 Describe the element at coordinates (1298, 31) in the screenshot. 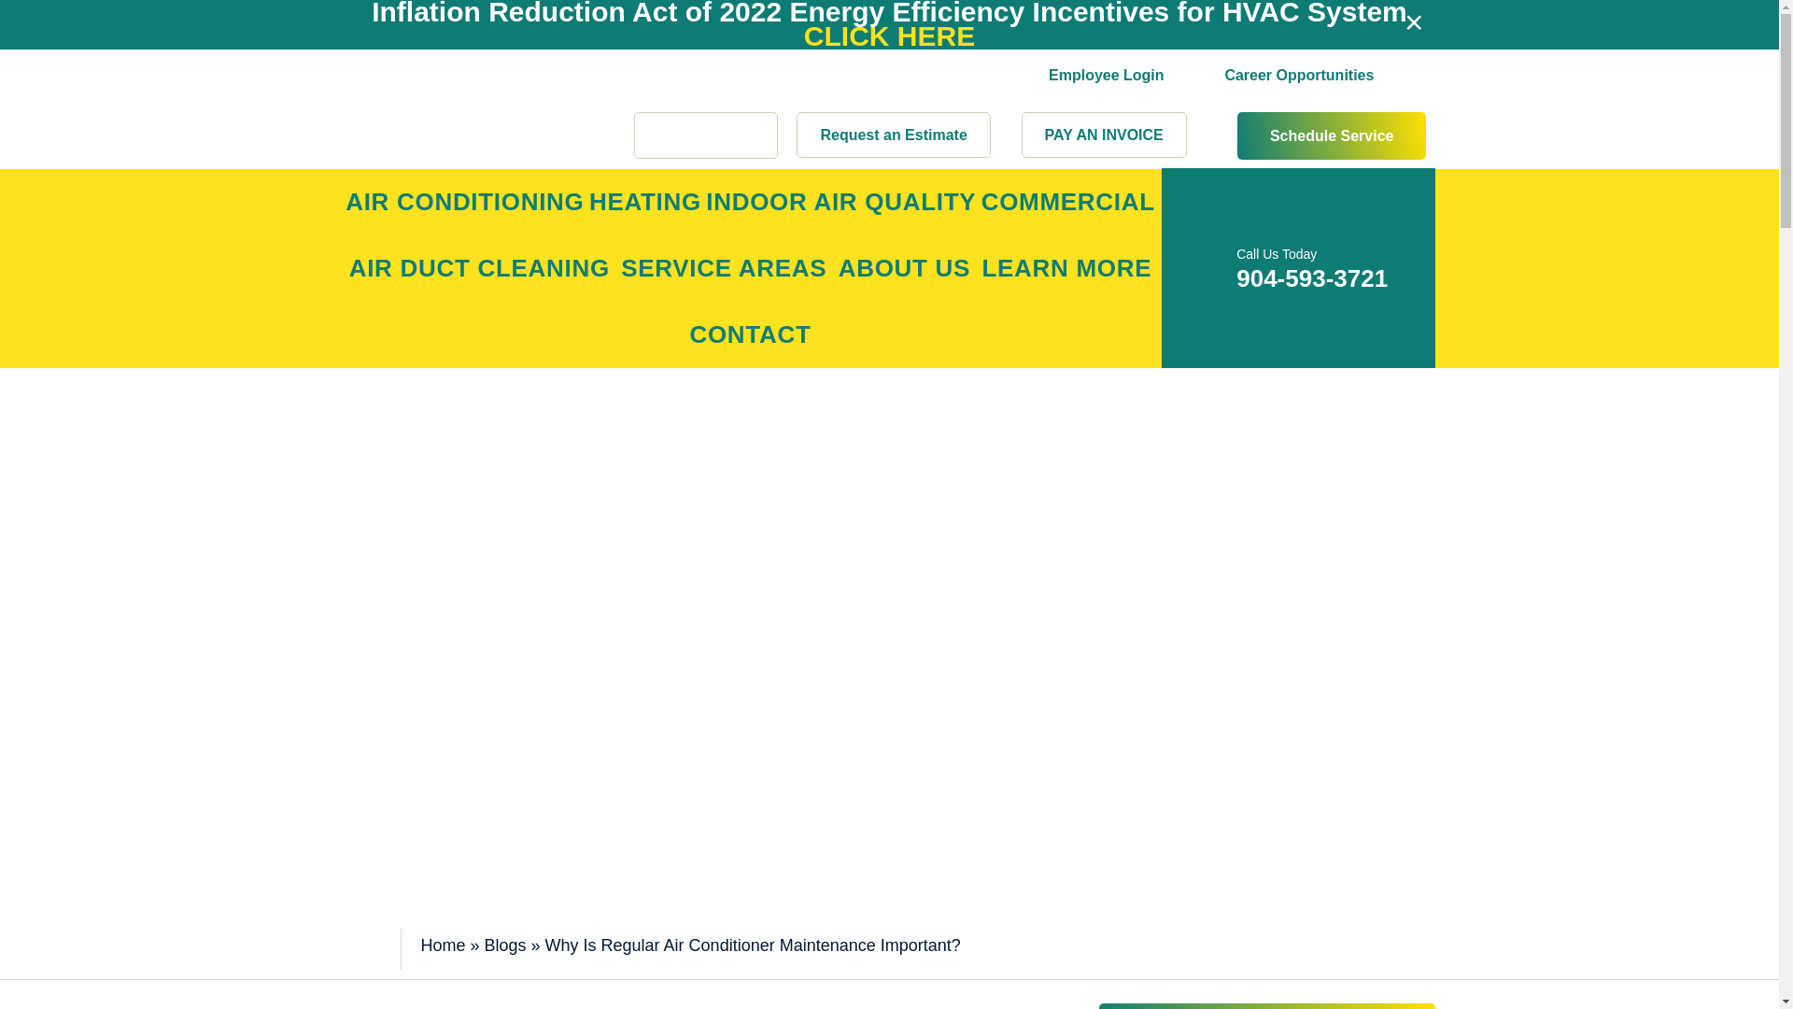

I see `Career Opportunities` at that location.